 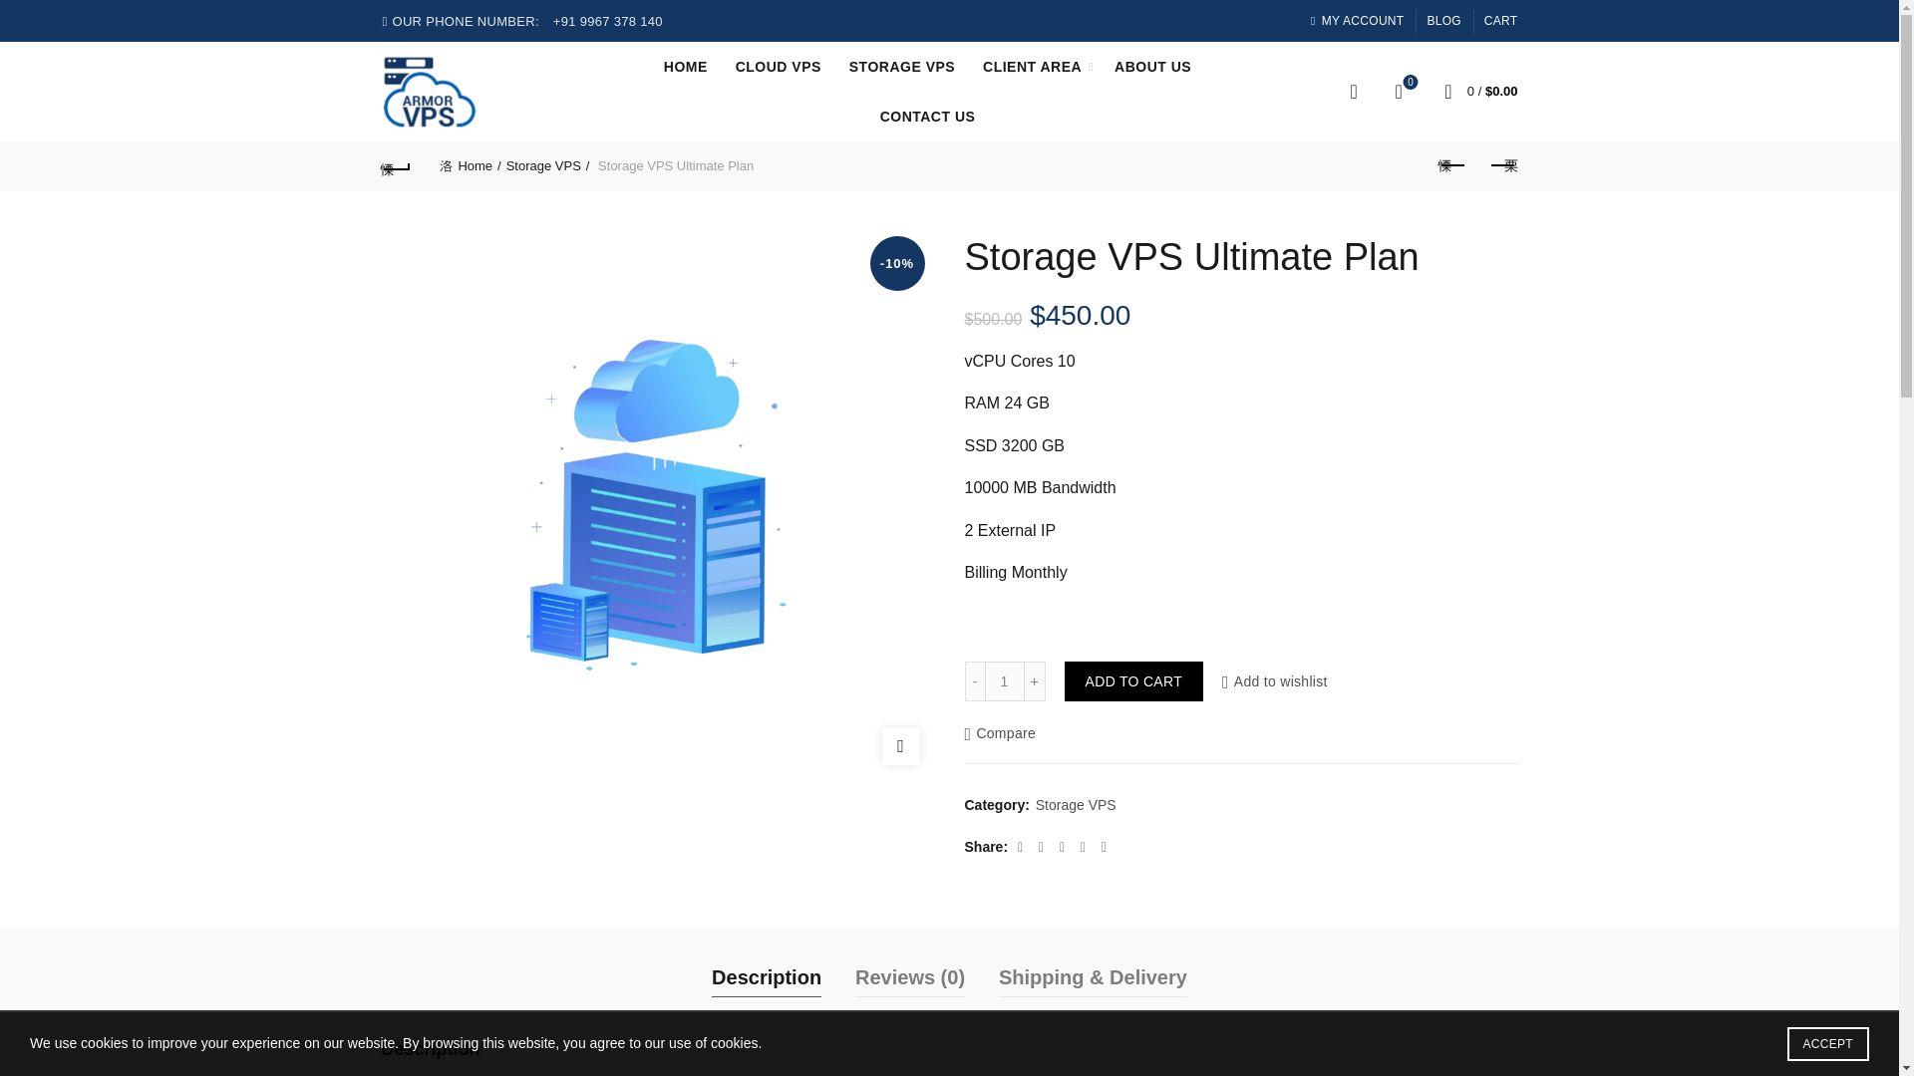 I want to click on MY ACCOUNT, so click(x=927, y=116).